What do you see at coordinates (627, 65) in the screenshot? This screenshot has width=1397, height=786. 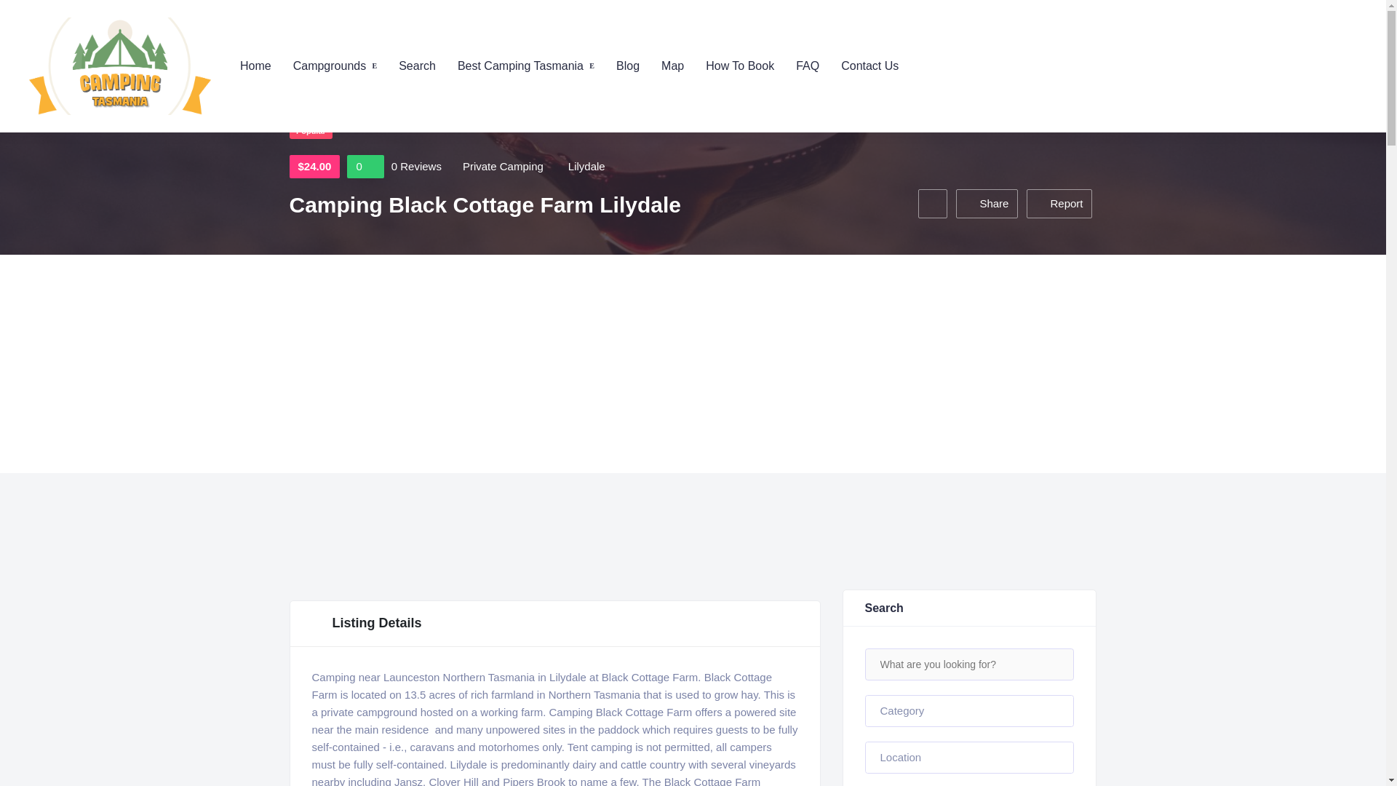 I see `Blog` at bounding box center [627, 65].